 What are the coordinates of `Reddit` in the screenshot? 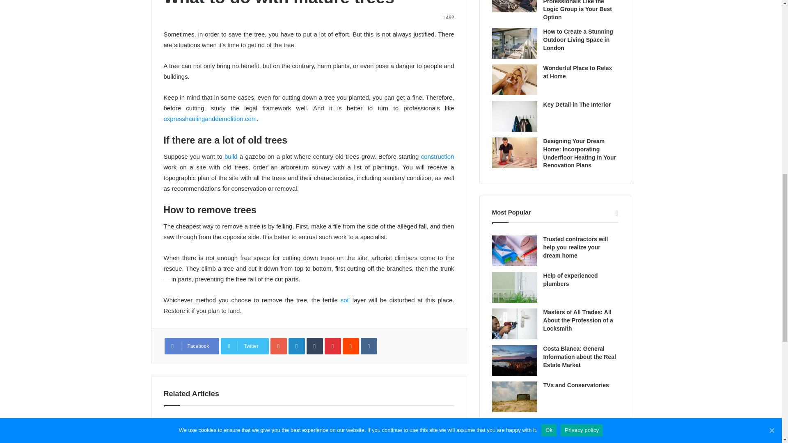 It's located at (351, 346).